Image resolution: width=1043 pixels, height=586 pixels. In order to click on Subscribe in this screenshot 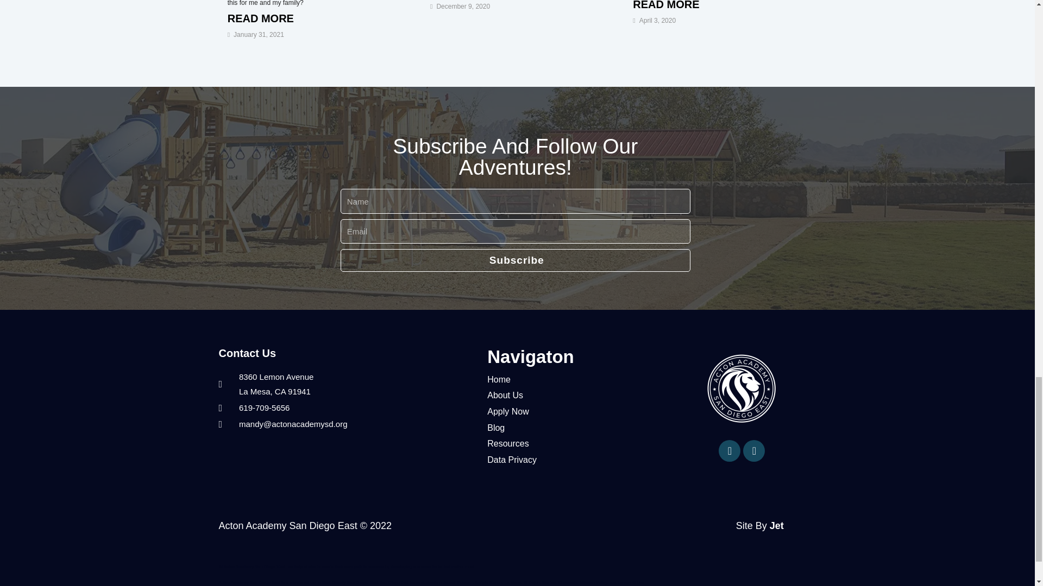, I will do `click(515, 260)`.